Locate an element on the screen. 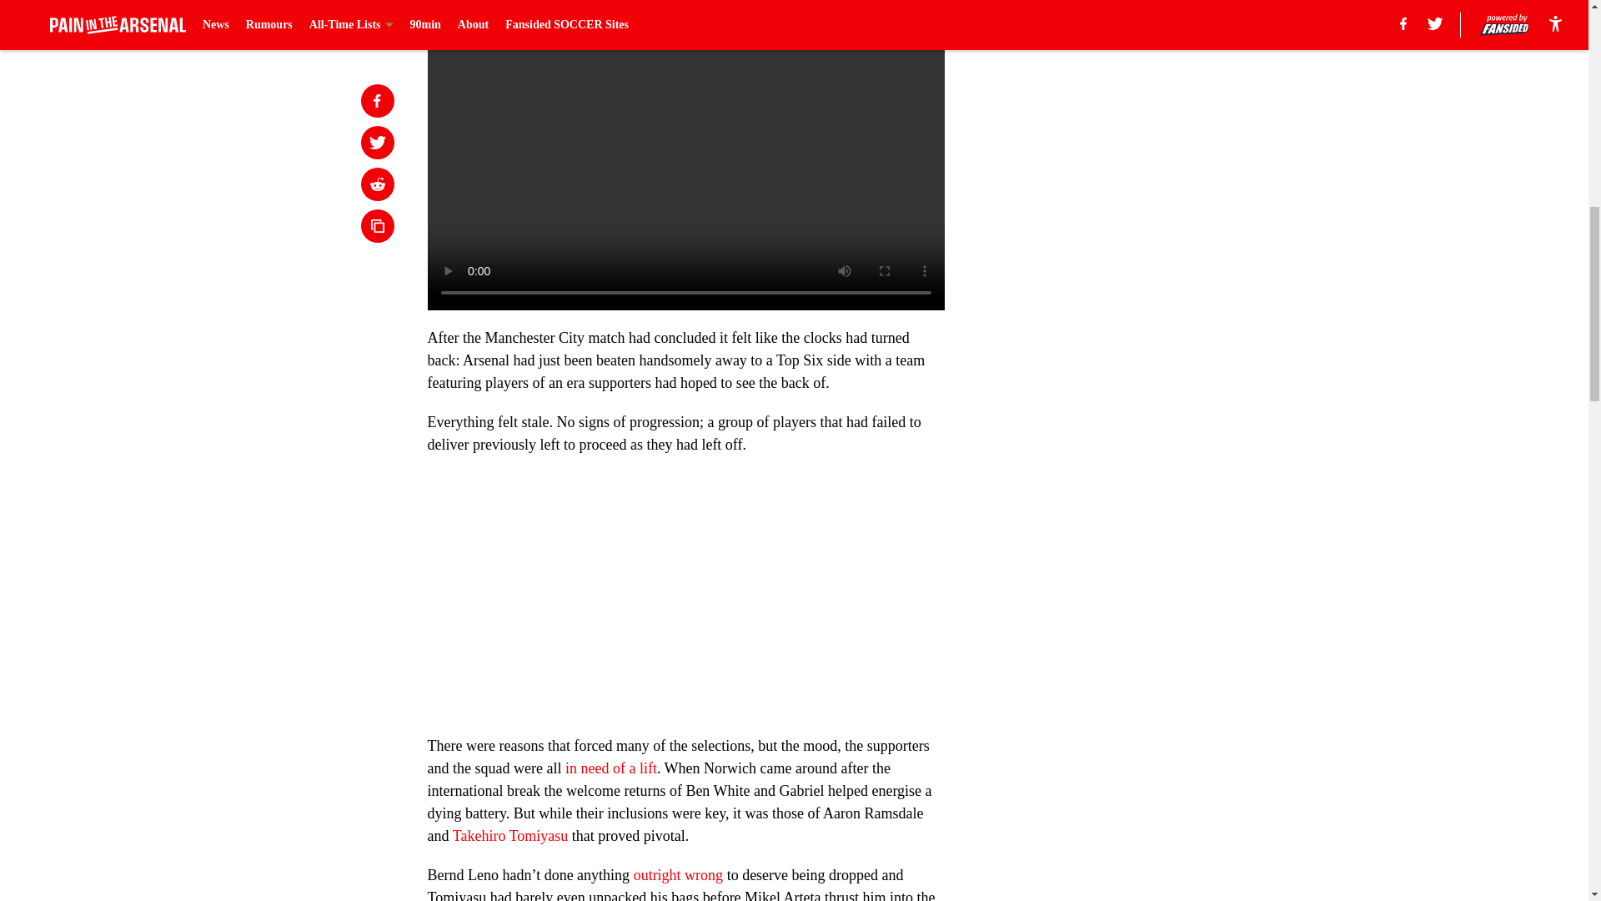  outright wrong is located at coordinates (679, 874).